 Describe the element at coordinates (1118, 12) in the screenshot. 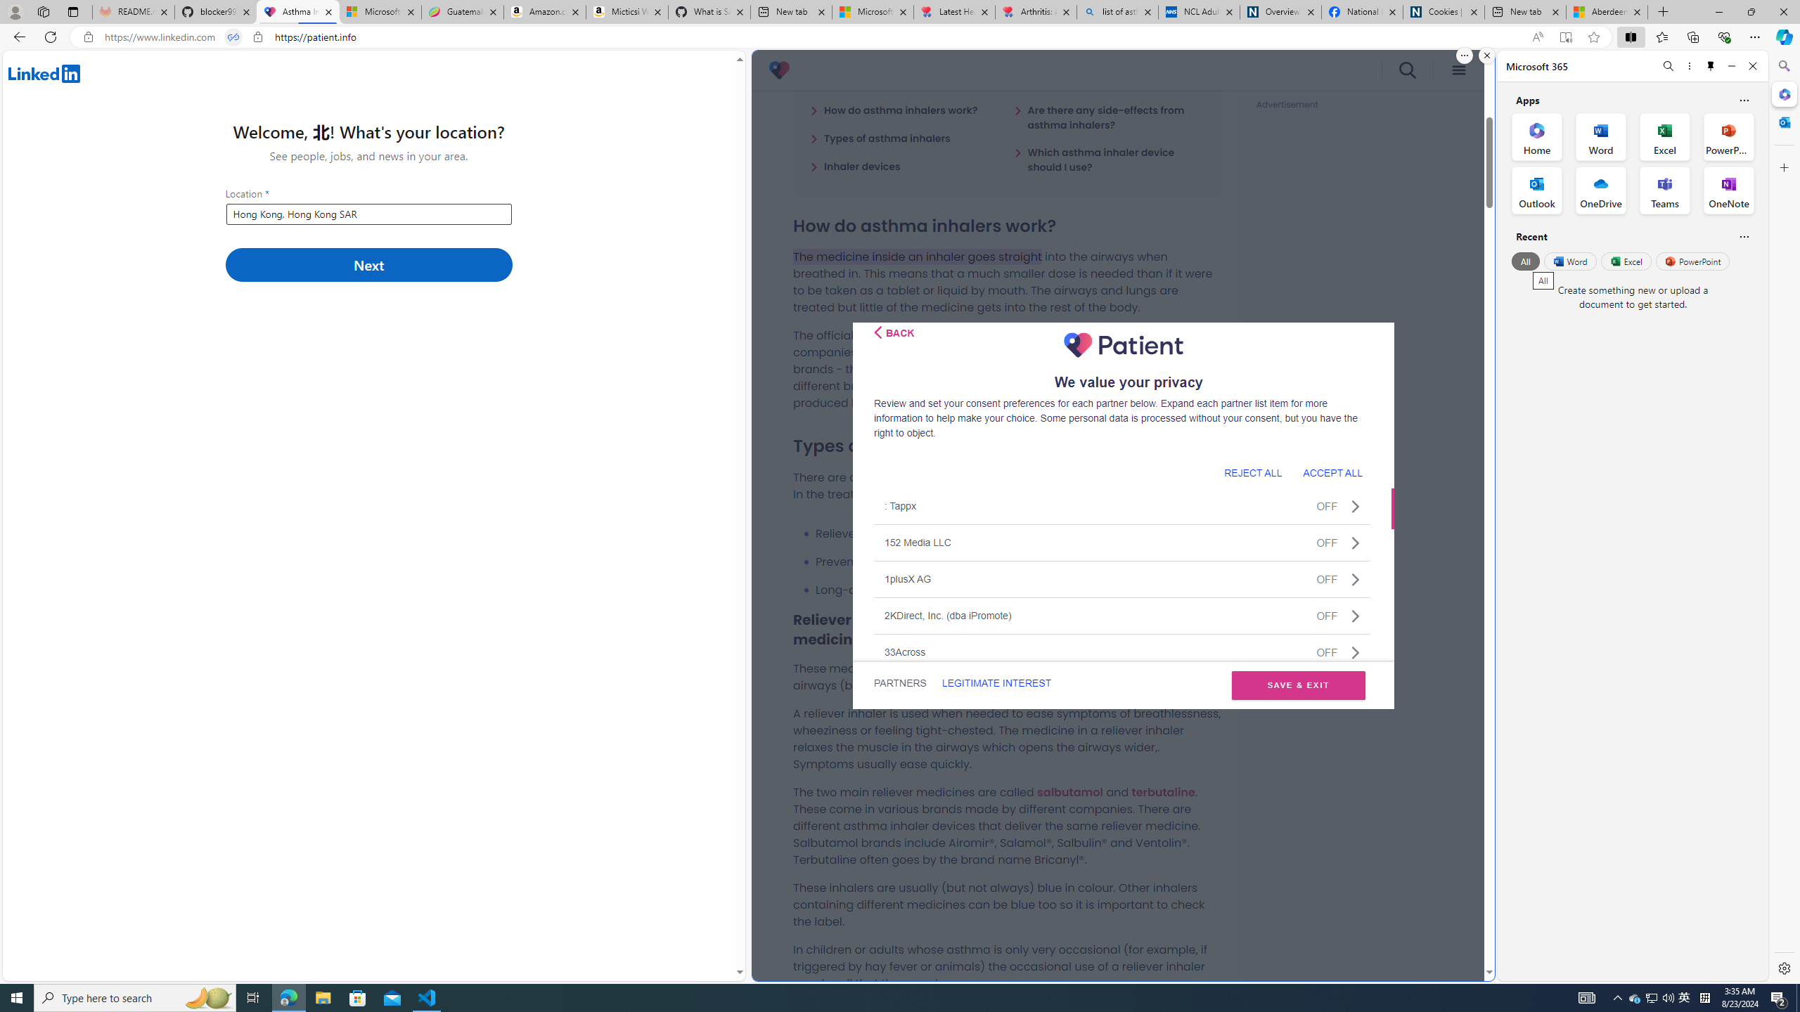

I see `list of asthma inhalers uk - Search` at that location.